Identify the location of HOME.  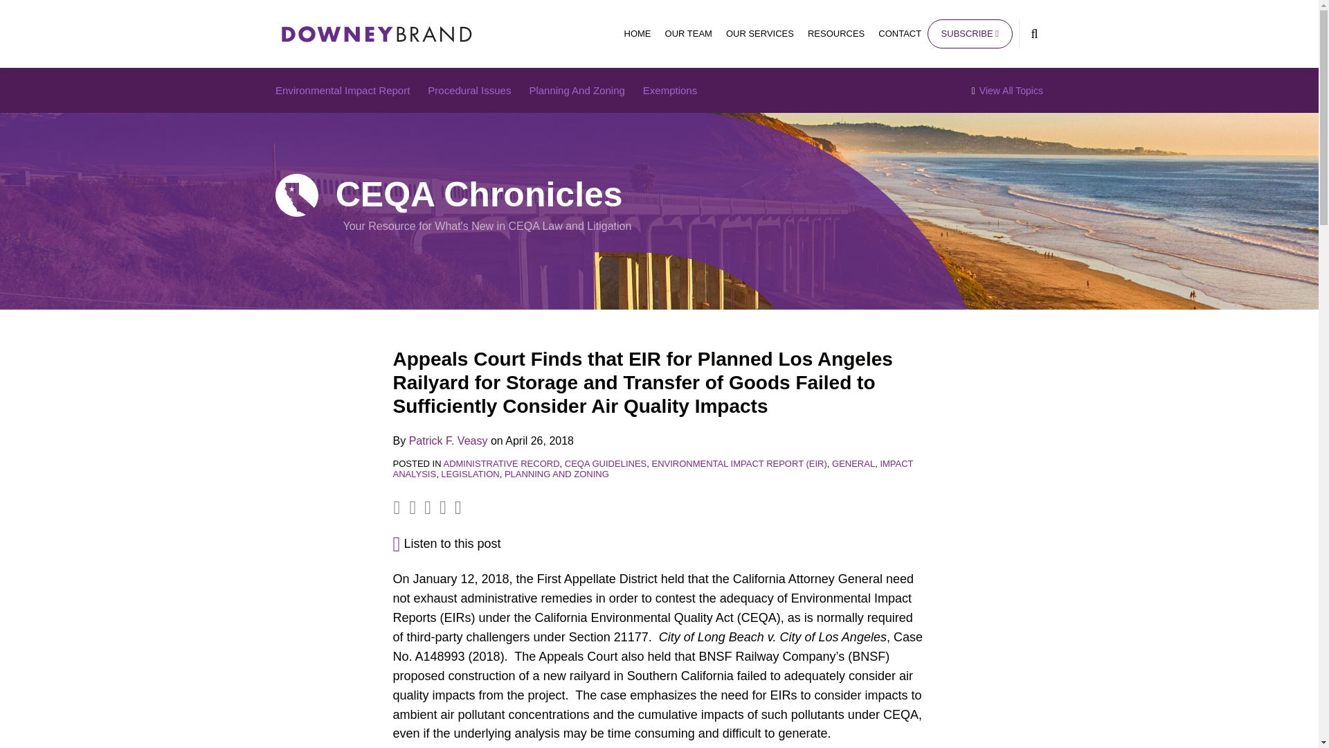
(638, 33).